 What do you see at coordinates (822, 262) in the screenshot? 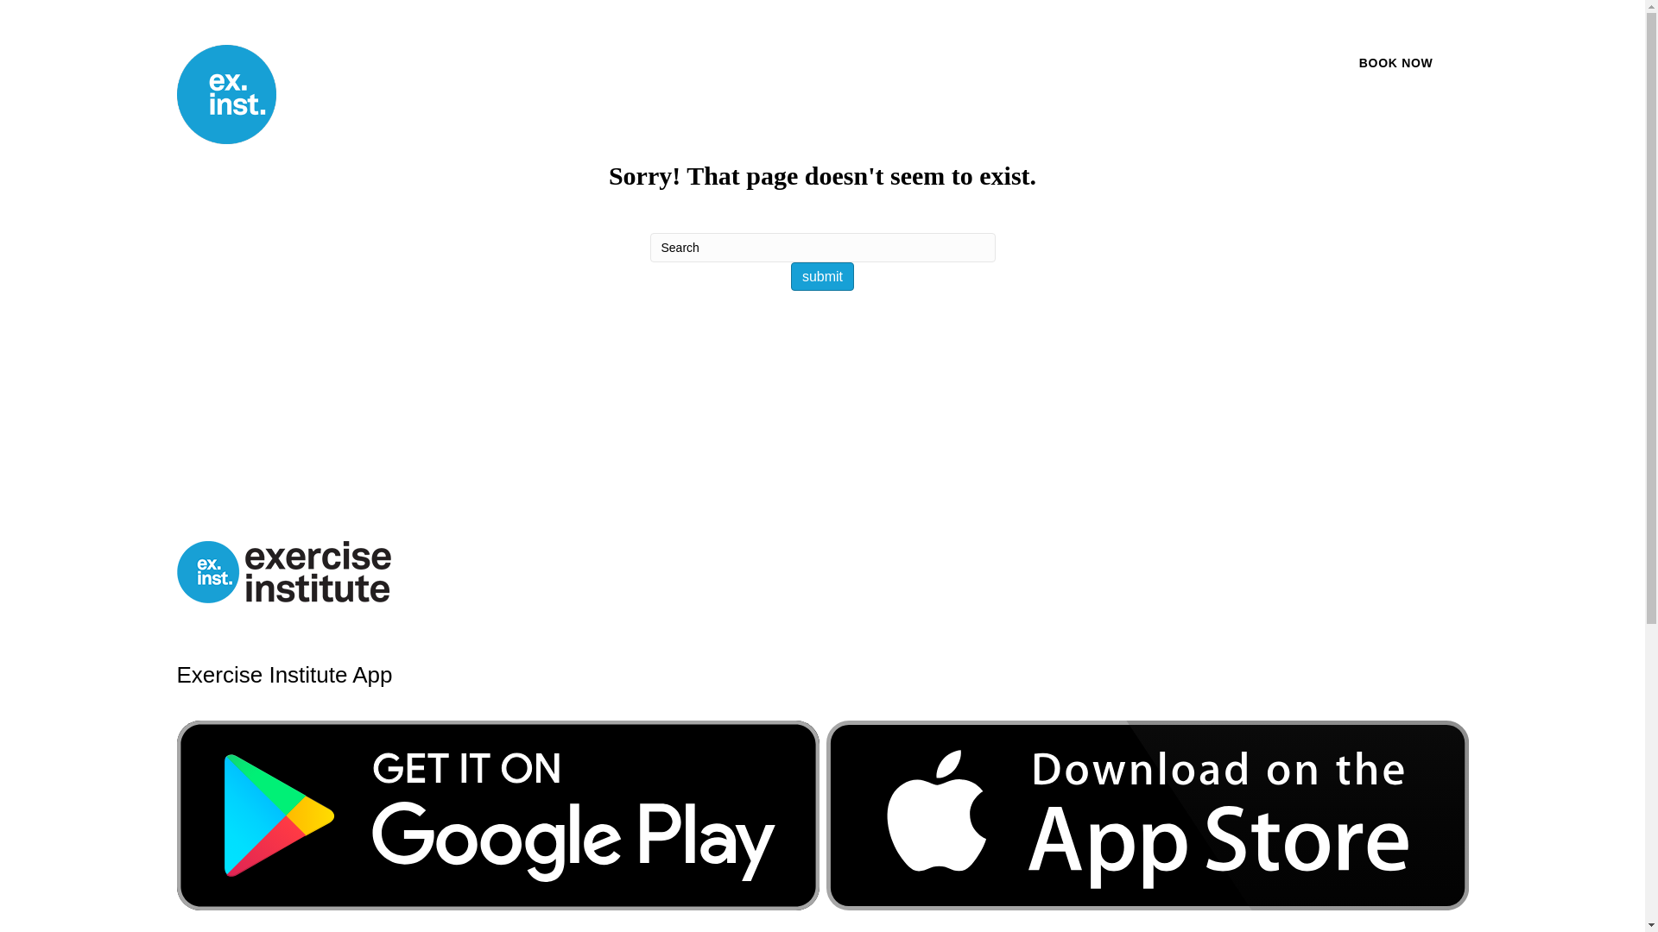
I see `Type and press Enter to search.` at bounding box center [822, 262].